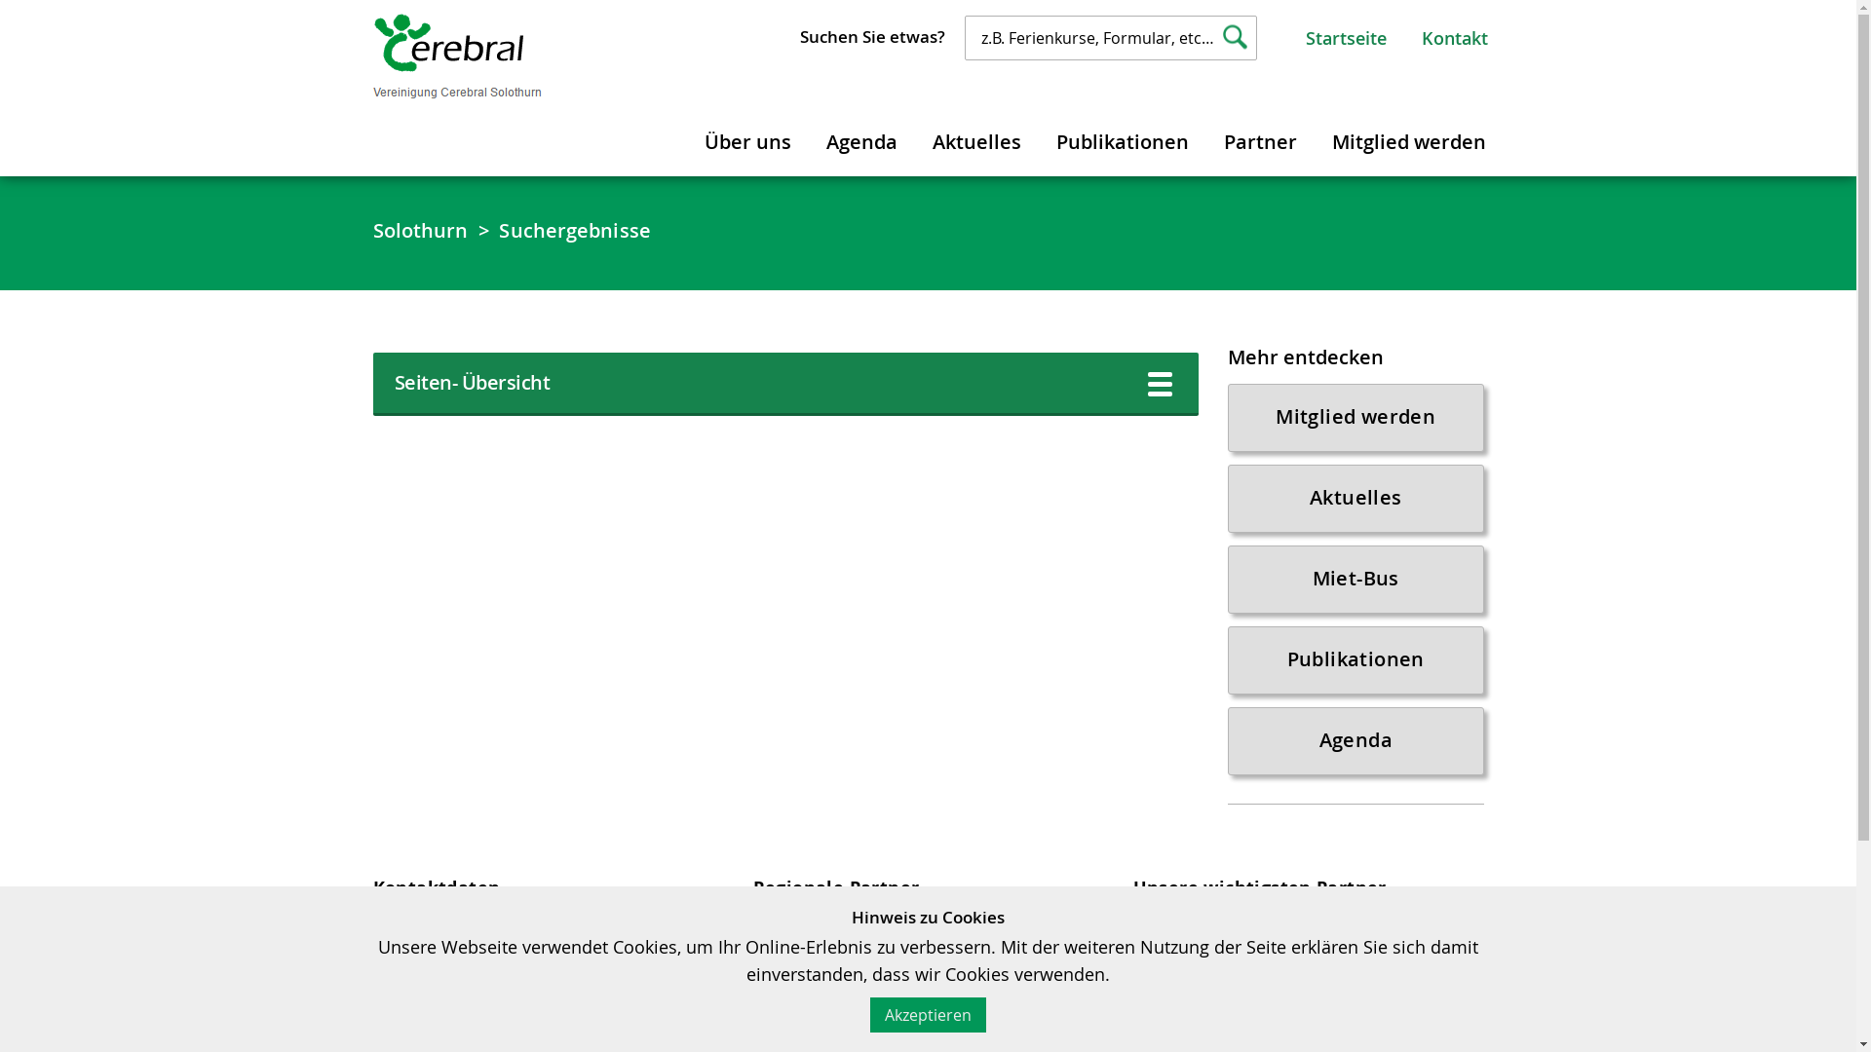  I want to click on Aktuelles, so click(976, 138).